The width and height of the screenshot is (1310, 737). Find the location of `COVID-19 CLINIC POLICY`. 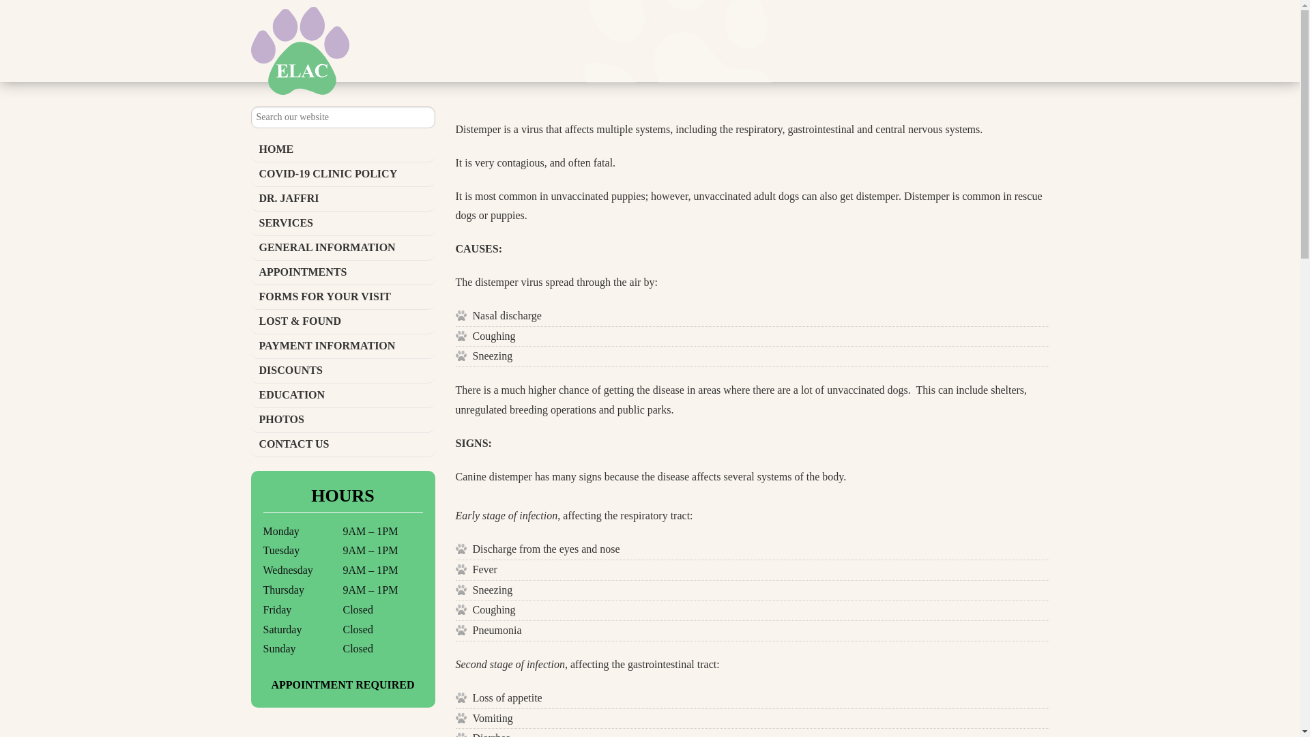

COVID-19 CLINIC POLICY is located at coordinates (343, 175).